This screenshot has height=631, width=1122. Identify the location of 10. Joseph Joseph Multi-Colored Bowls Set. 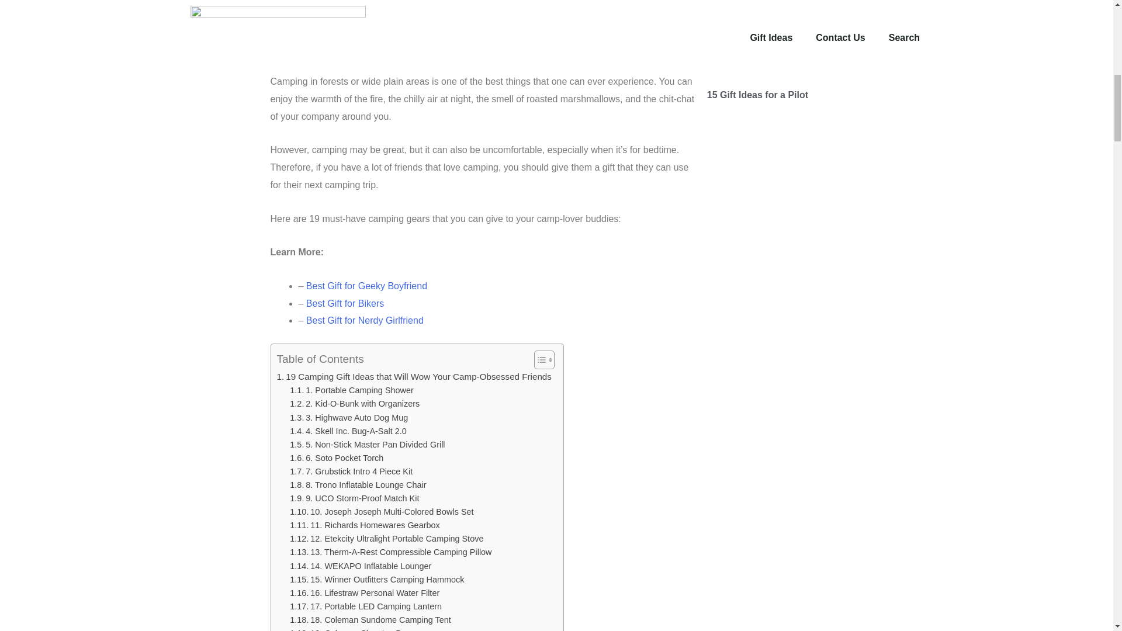
(381, 512).